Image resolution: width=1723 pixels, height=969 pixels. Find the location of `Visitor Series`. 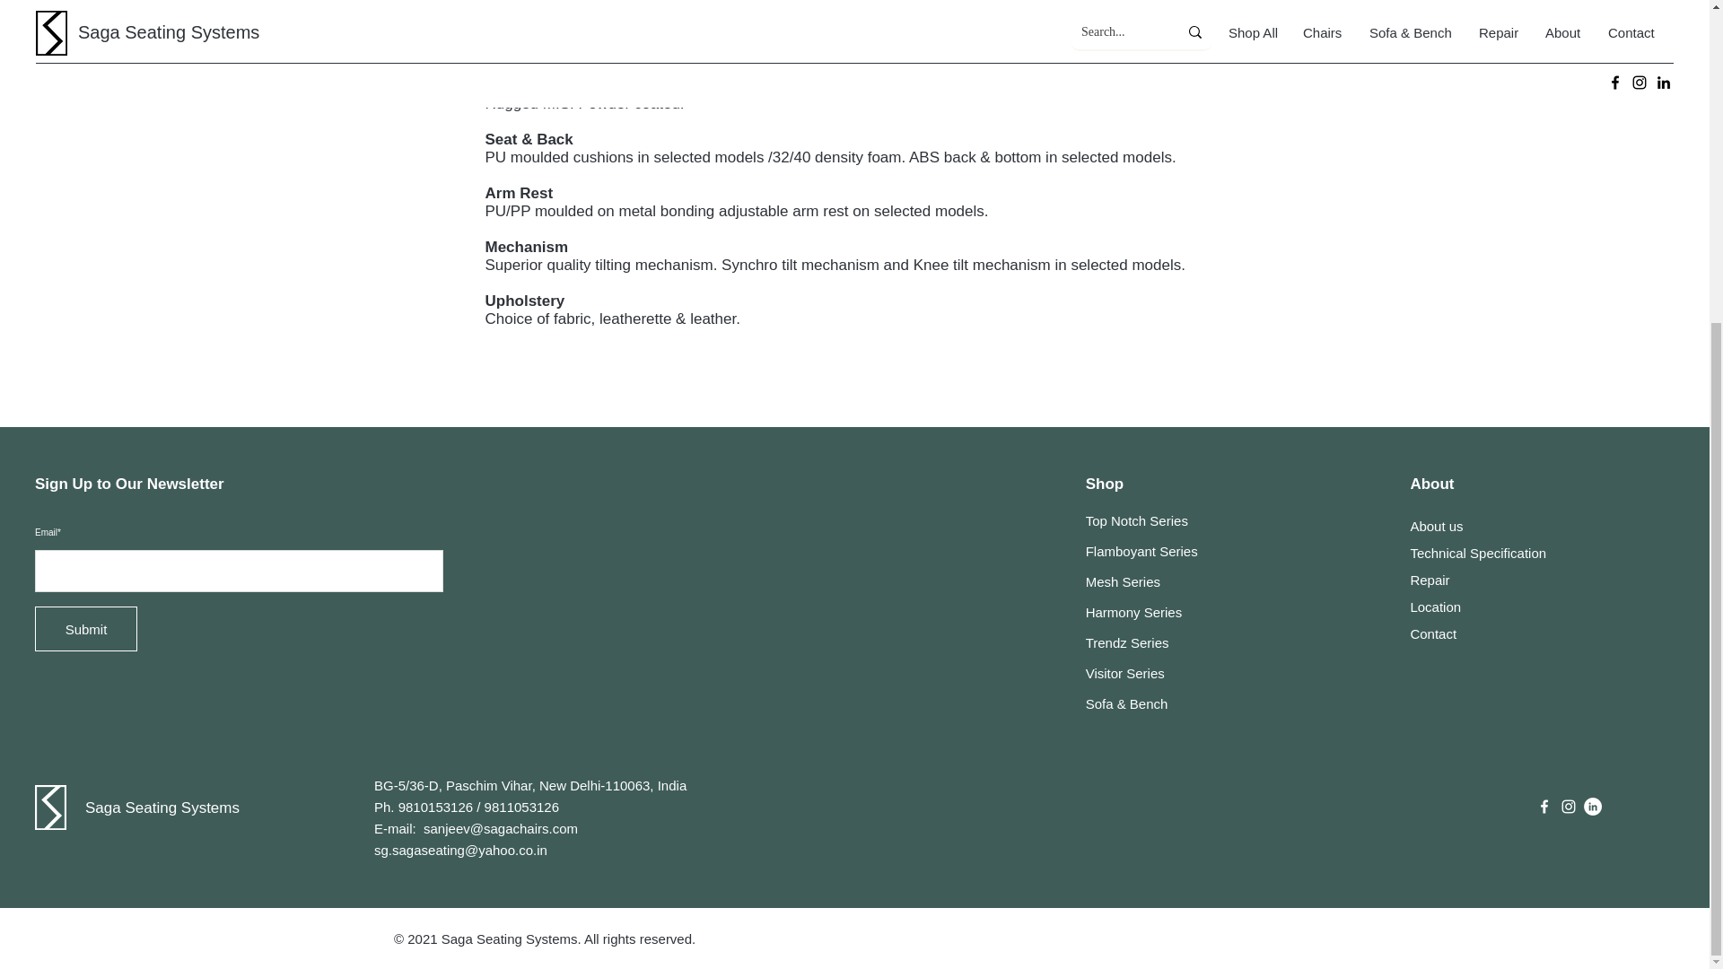

Visitor Series is located at coordinates (1124, 673).